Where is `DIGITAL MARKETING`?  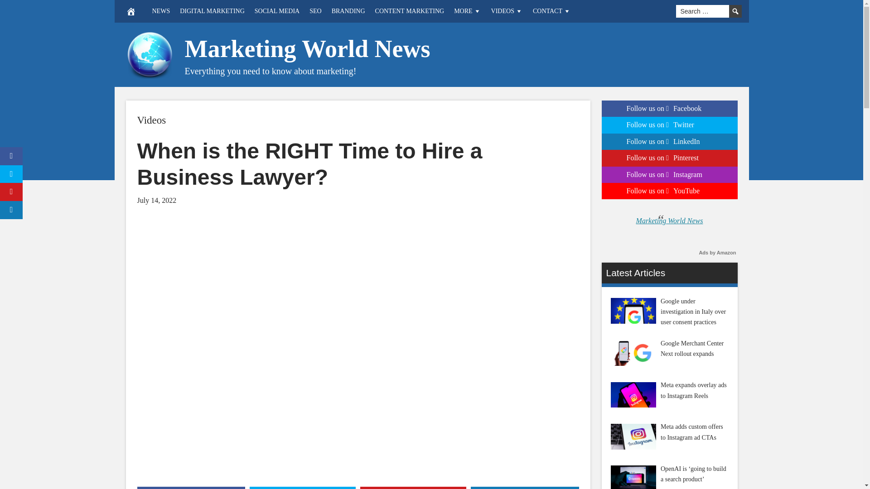
DIGITAL MARKETING is located at coordinates (212, 11).